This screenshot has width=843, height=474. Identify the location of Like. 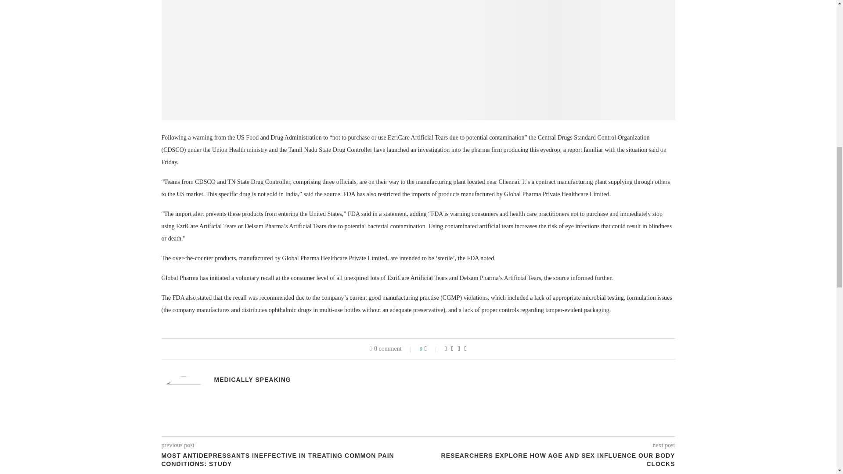
(431, 349).